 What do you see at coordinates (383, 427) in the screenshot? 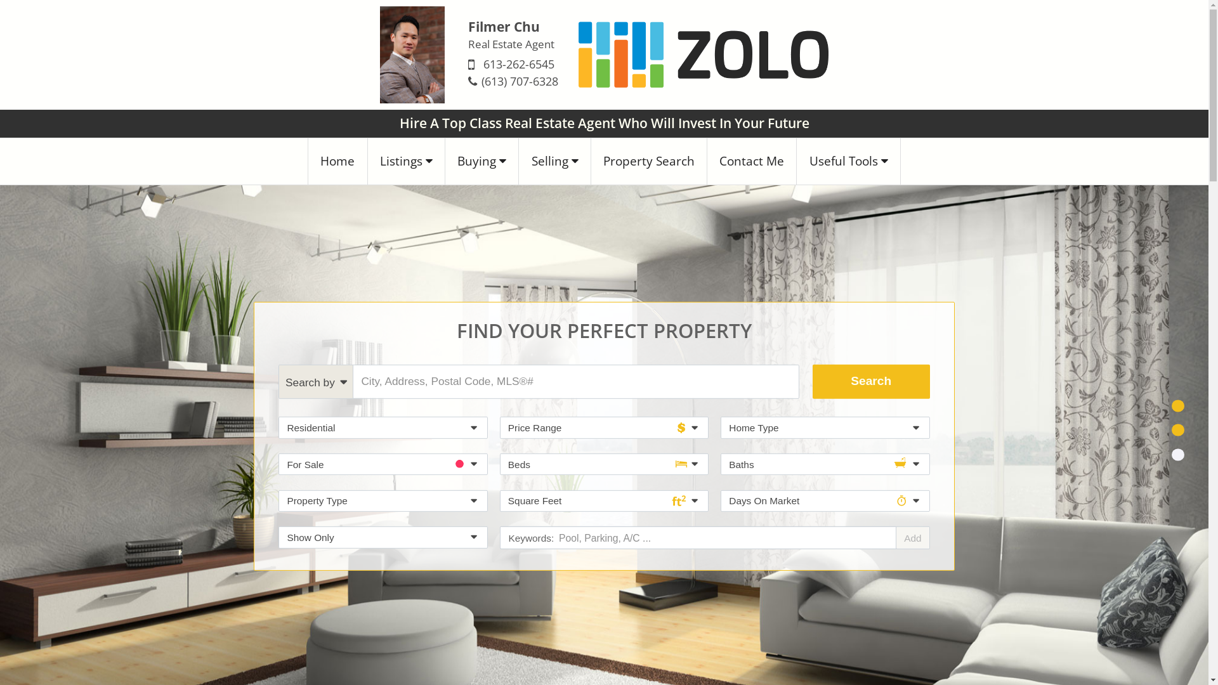
I see `Residential` at bounding box center [383, 427].